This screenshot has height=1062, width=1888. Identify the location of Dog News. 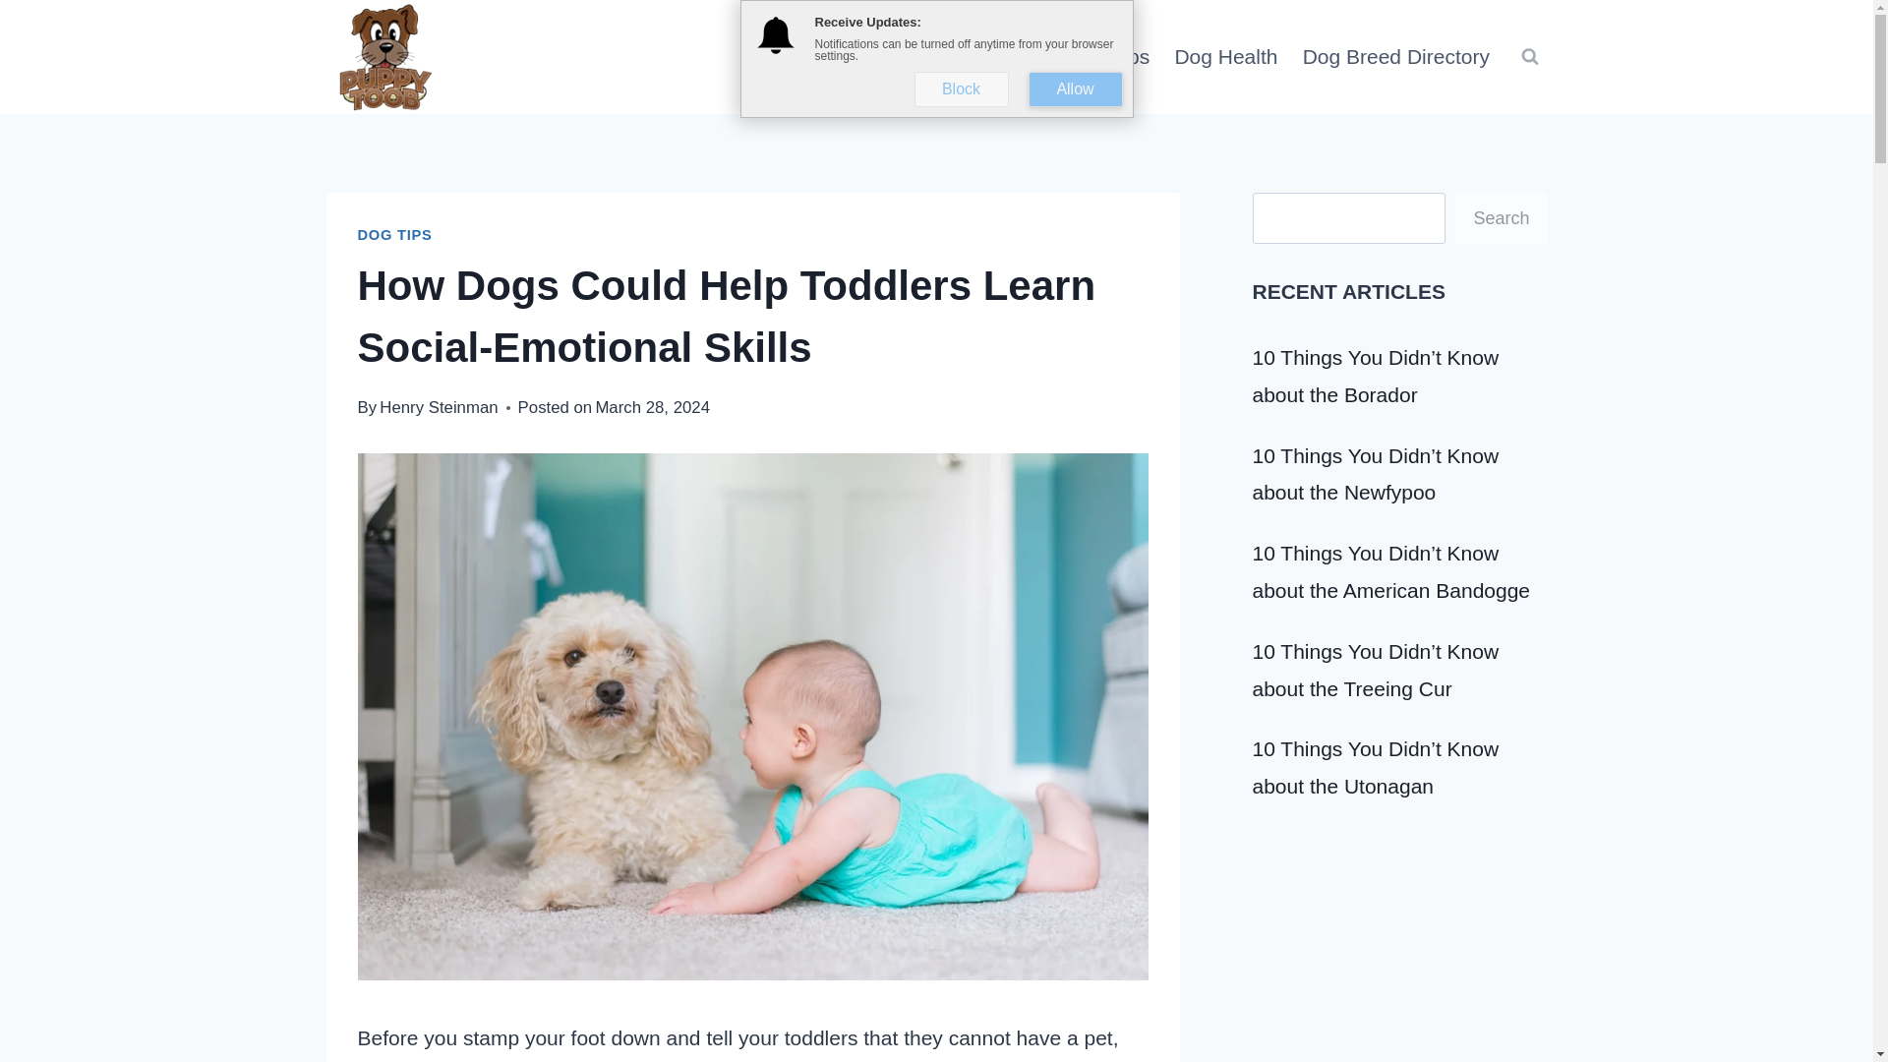
(862, 57).